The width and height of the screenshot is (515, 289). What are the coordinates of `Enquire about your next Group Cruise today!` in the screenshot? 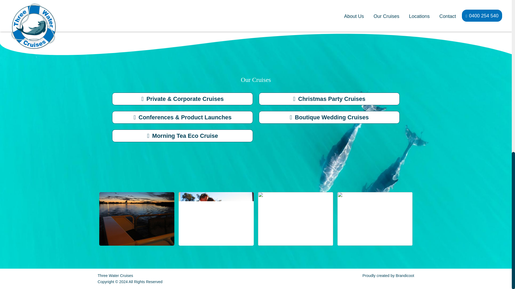 It's located at (256, 14).